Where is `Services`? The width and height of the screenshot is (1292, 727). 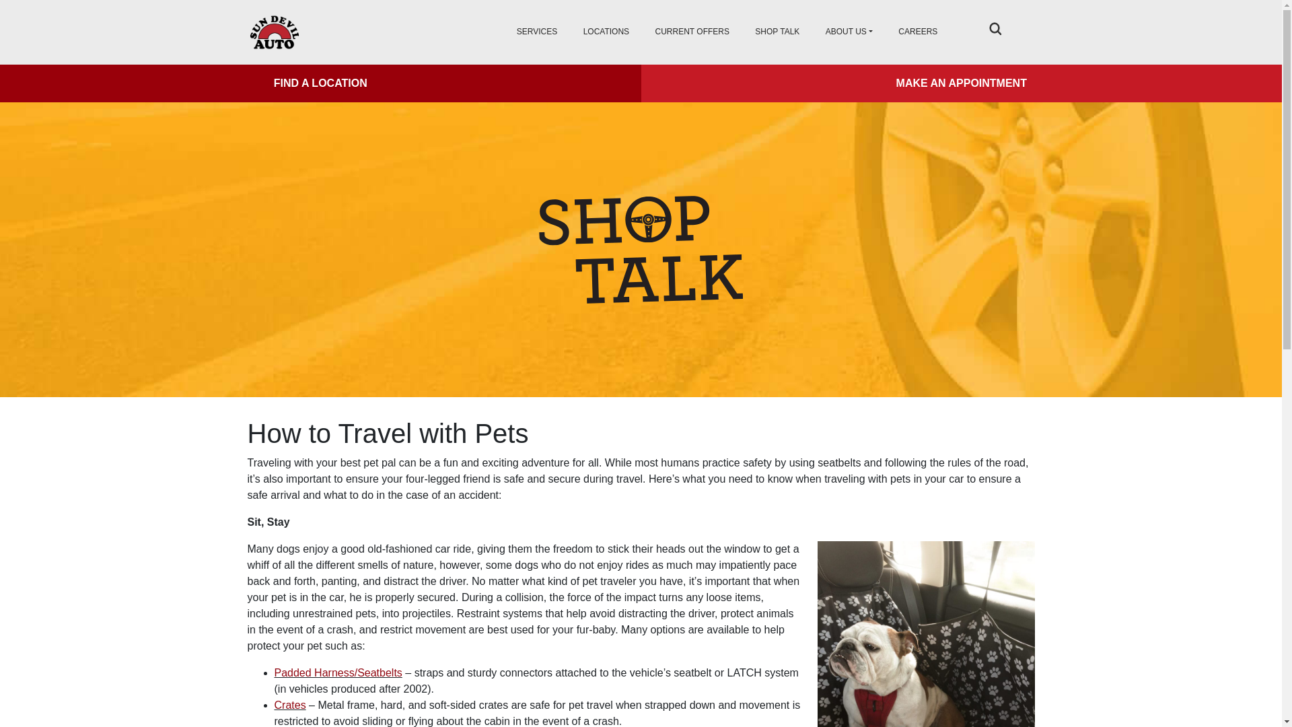 Services is located at coordinates (537, 32).